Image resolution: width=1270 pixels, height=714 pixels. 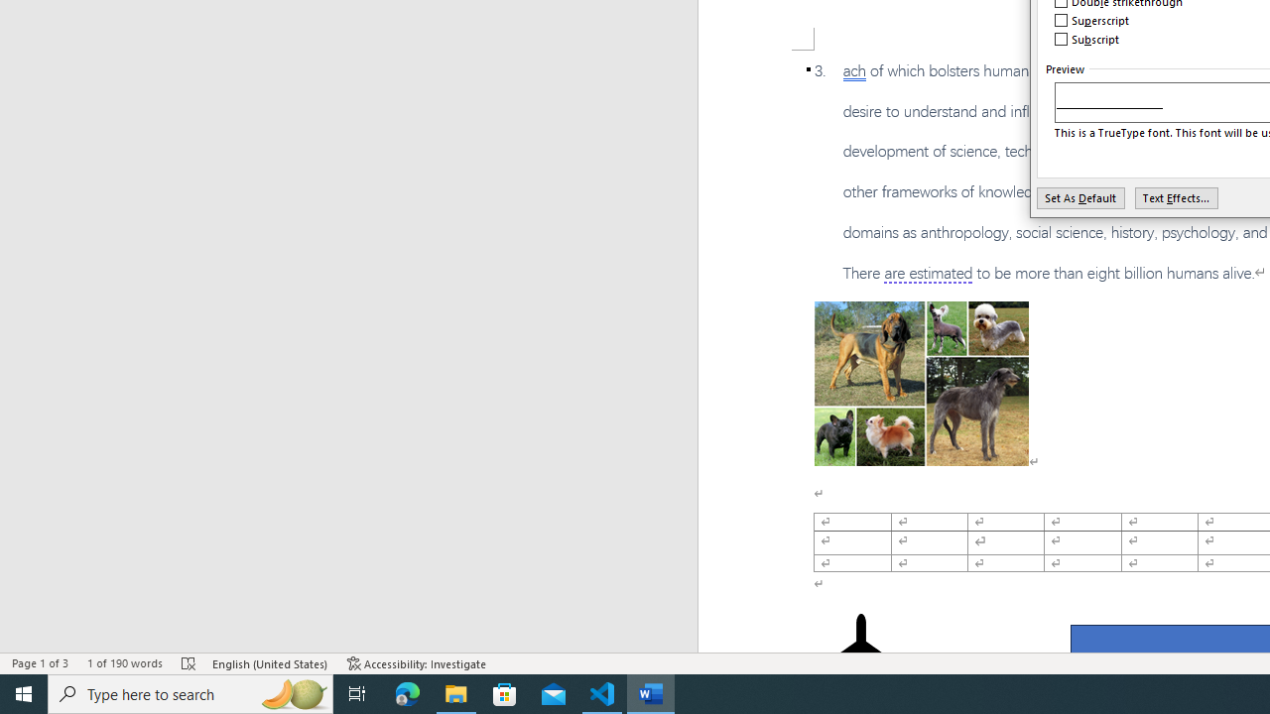 I want to click on Morphological variation in six dogs, so click(x=921, y=383).